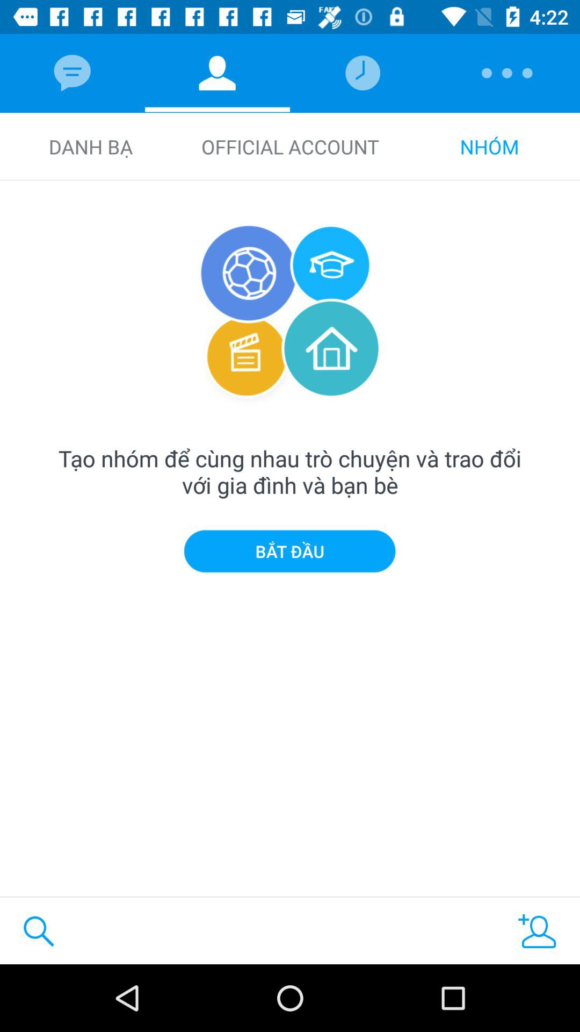  I want to click on press item next to the official account icon, so click(90, 146).